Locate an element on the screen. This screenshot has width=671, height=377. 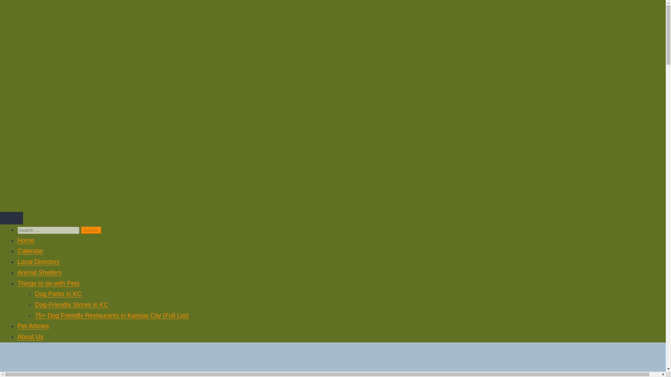
Local Directory is located at coordinates (38, 262).